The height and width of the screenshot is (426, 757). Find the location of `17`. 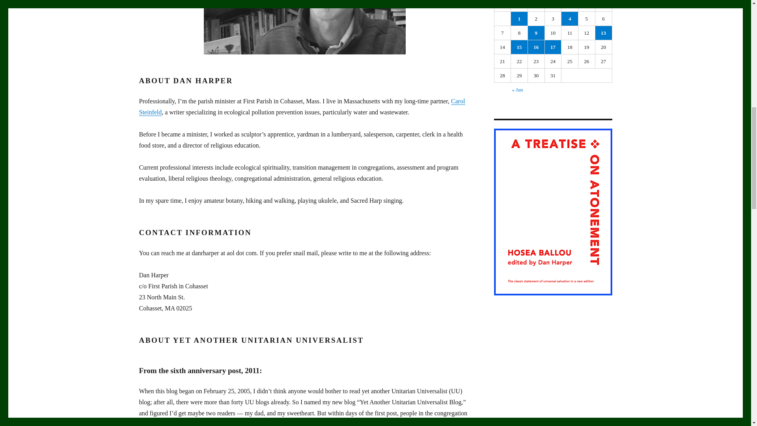

17 is located at coordinates (553, 47).